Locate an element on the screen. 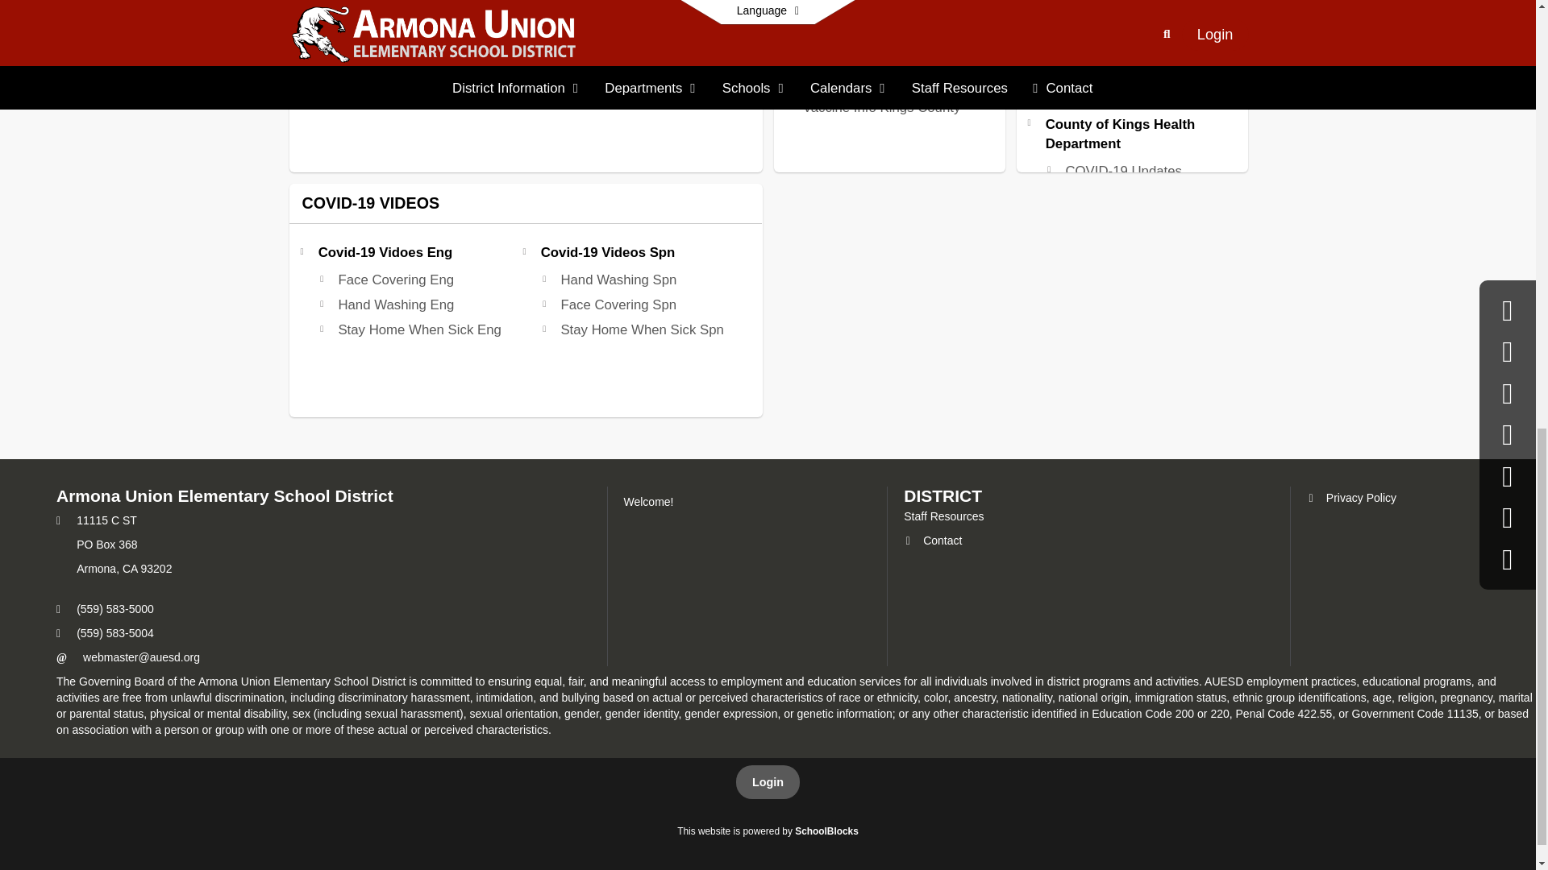  Privacy Policy is located at coordinates (1351, 498).